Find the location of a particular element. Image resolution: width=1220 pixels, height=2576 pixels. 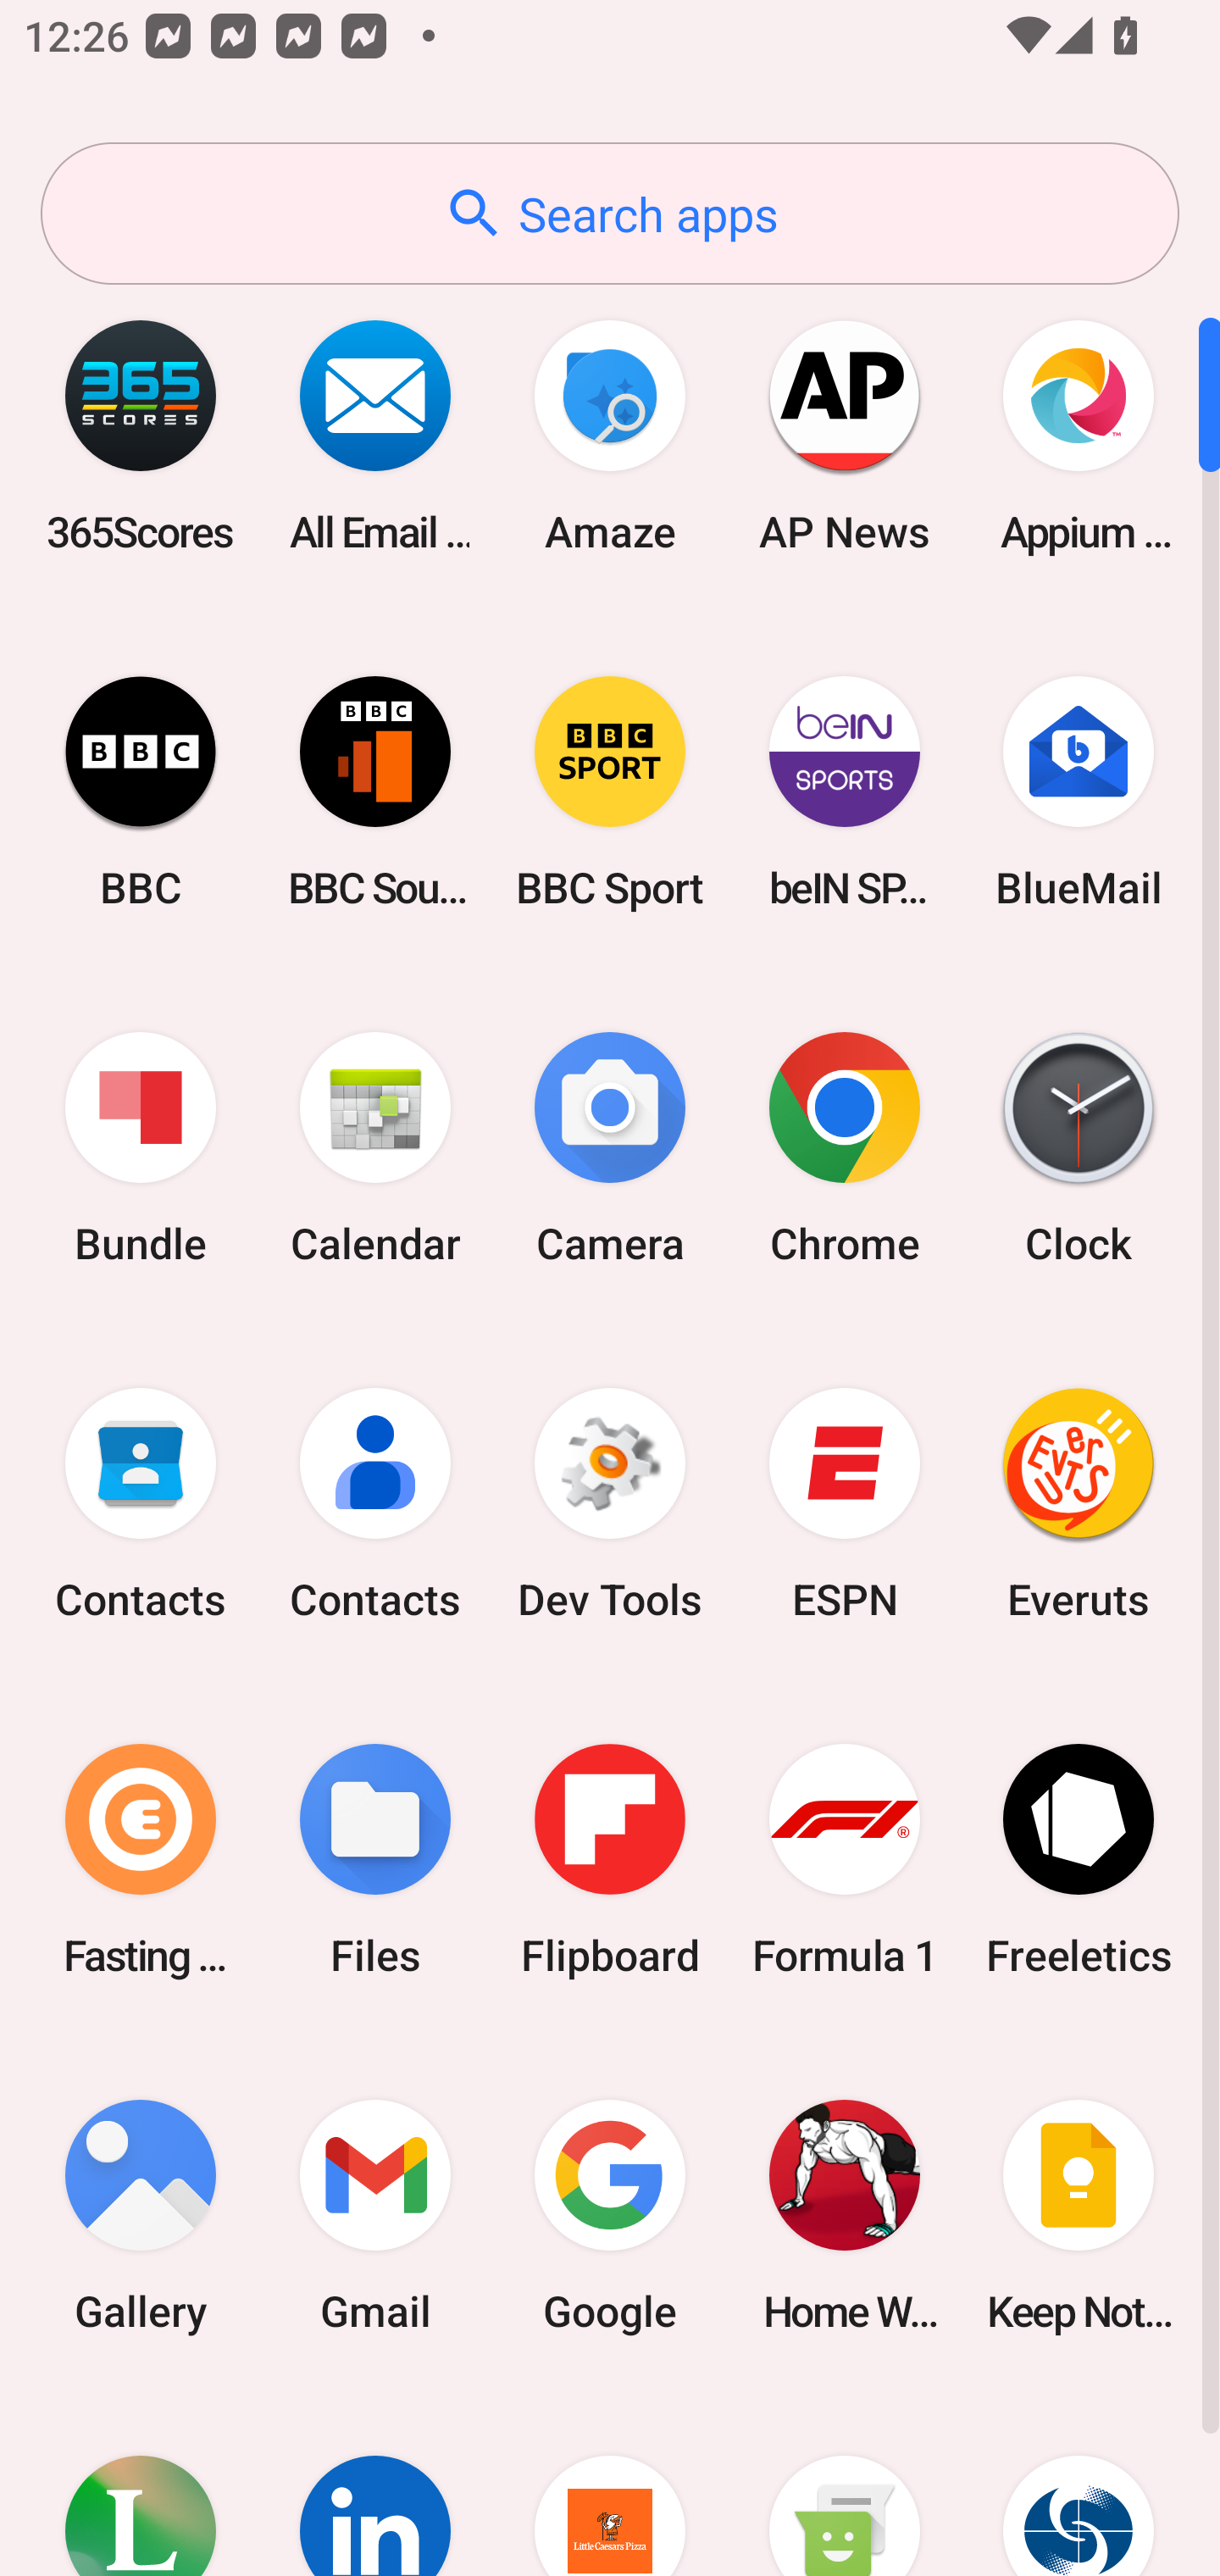

All Email Connect is located at coordinates (375, 436).